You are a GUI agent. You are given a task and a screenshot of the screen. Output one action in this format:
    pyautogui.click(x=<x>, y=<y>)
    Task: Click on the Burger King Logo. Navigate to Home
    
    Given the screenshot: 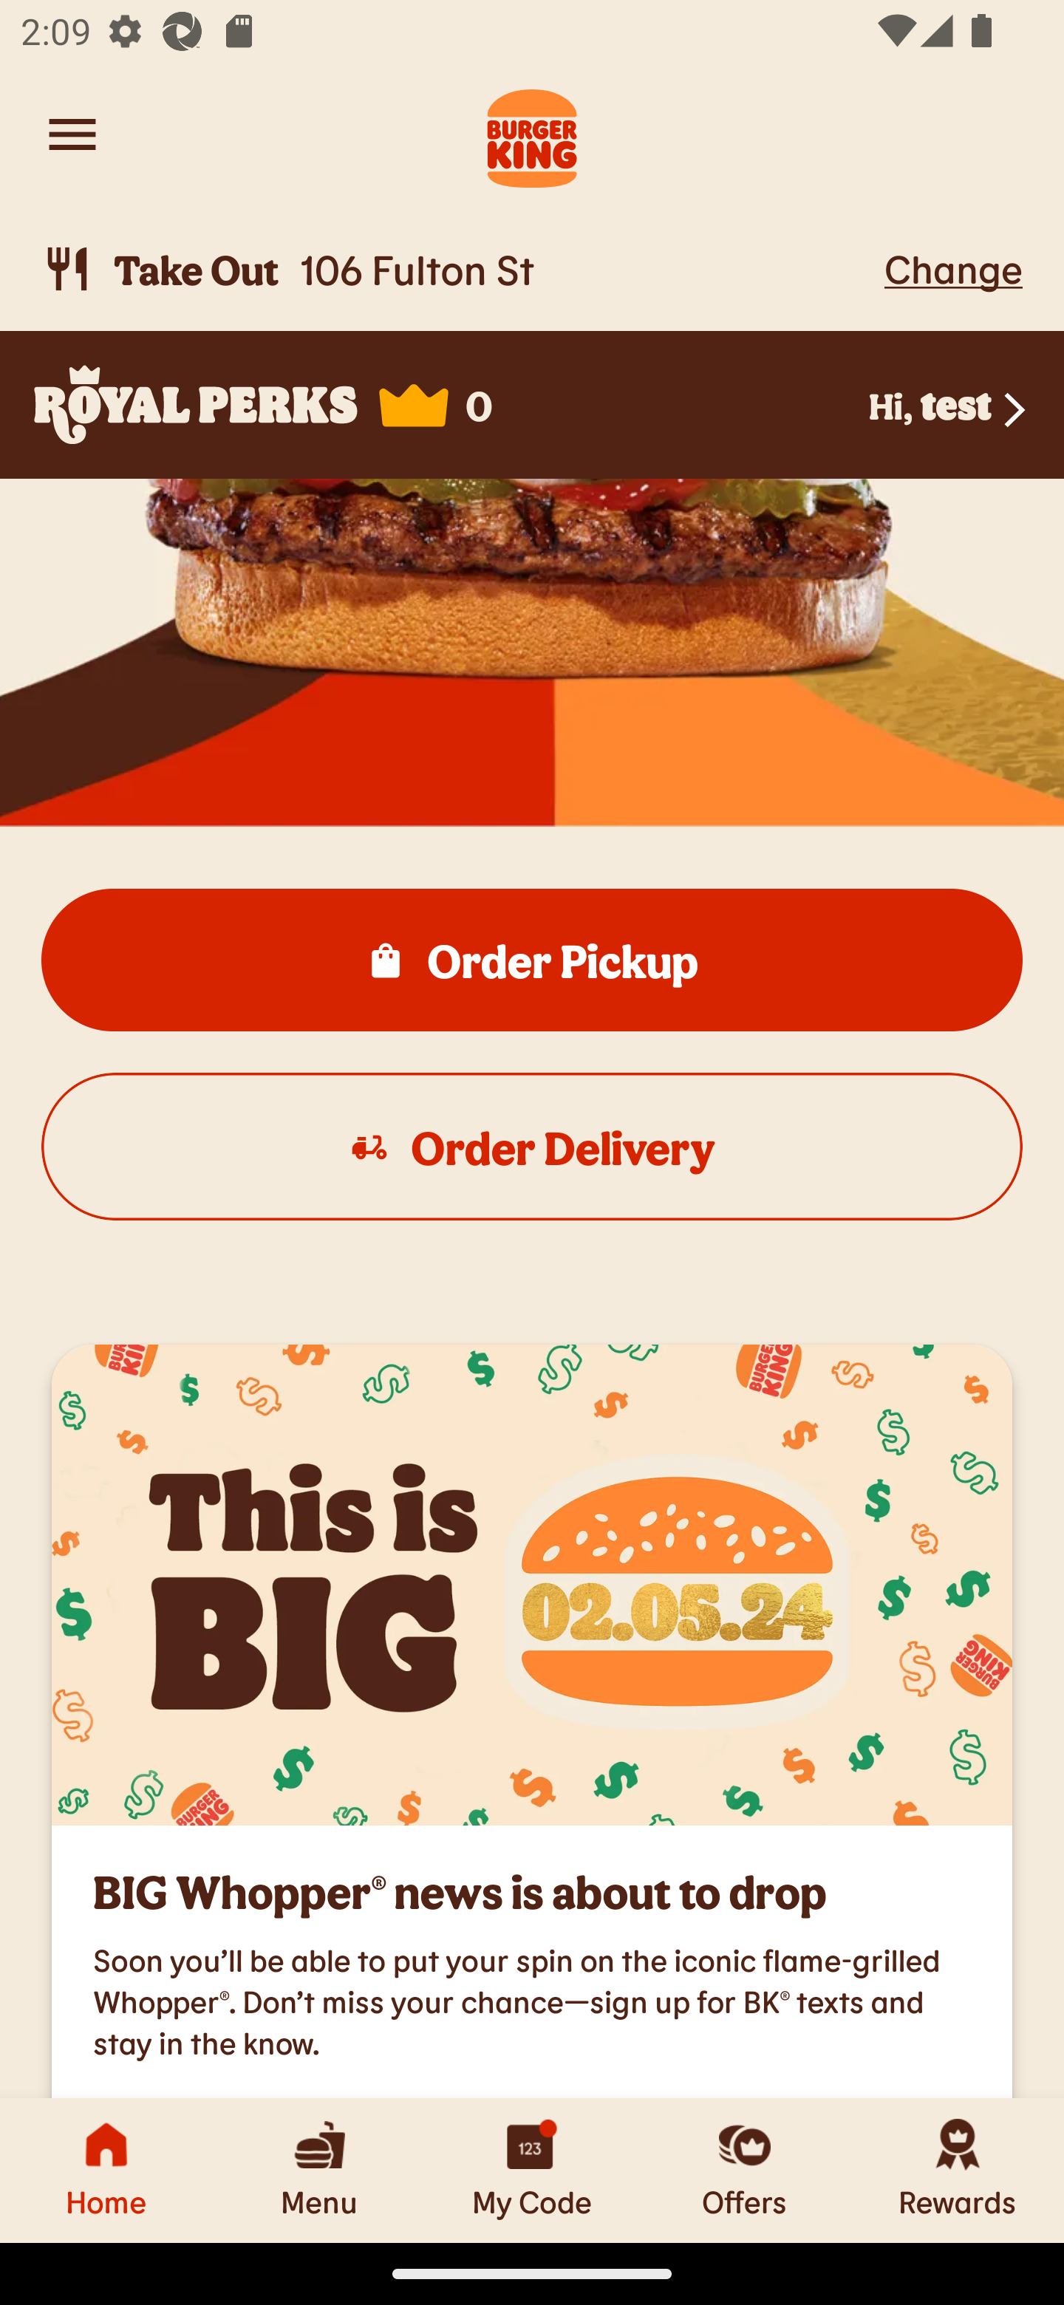 What is the action you would take?
    pyautogui.click(x=532, y=134)
    